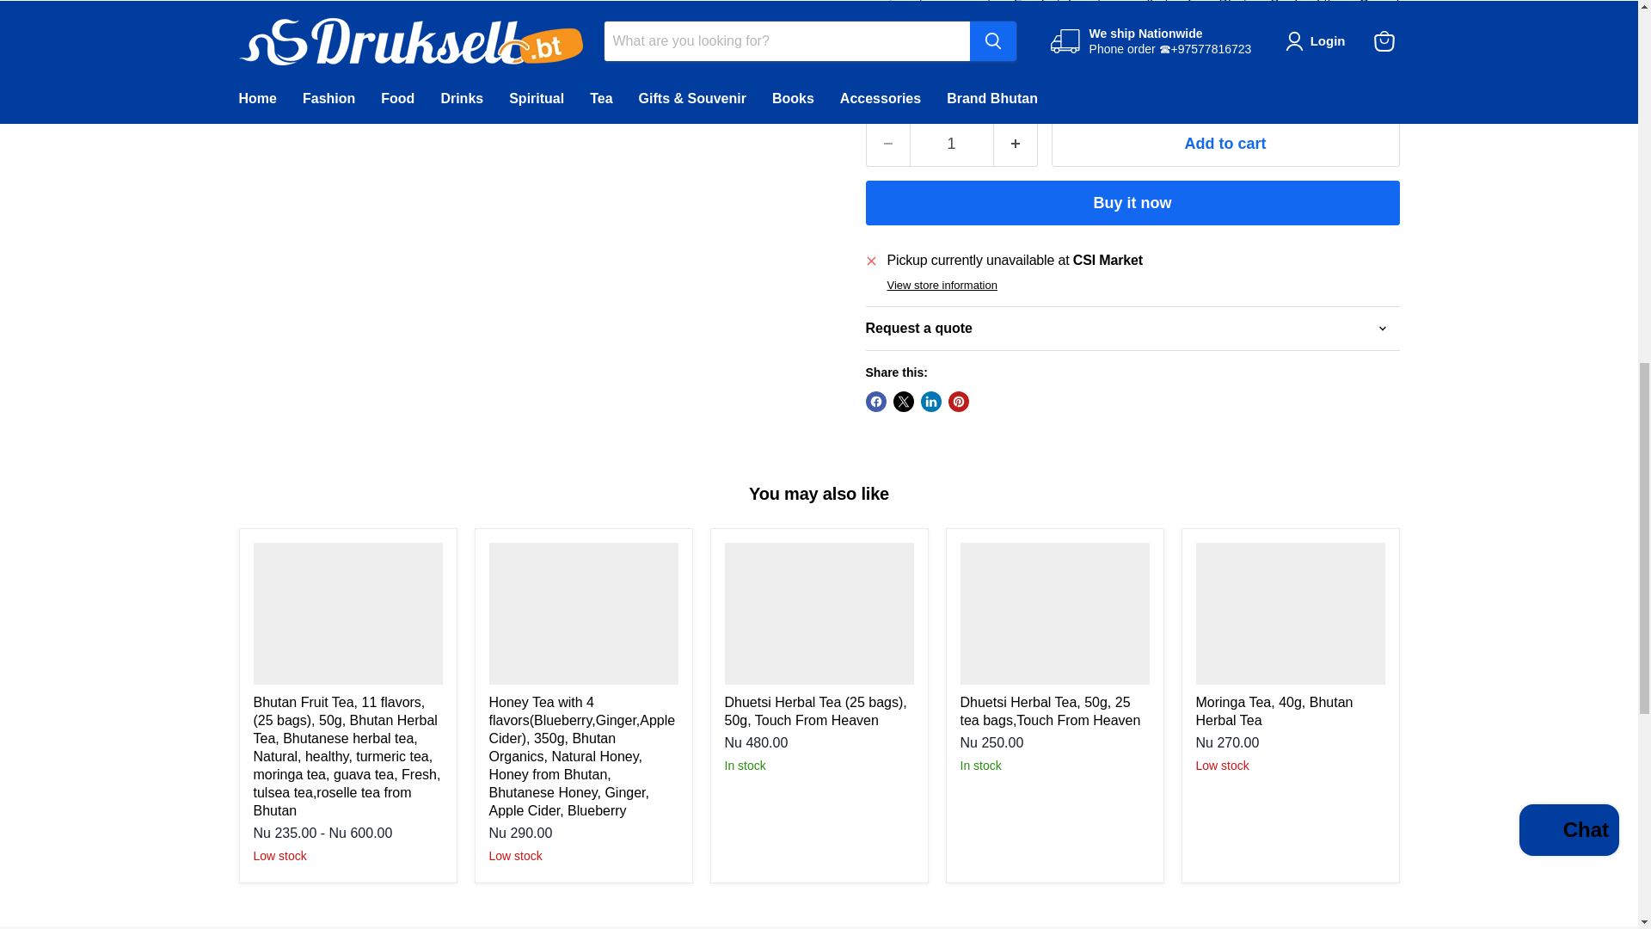  I want to click on Himalayan Gooseberry Tea, so click(1176, 26).